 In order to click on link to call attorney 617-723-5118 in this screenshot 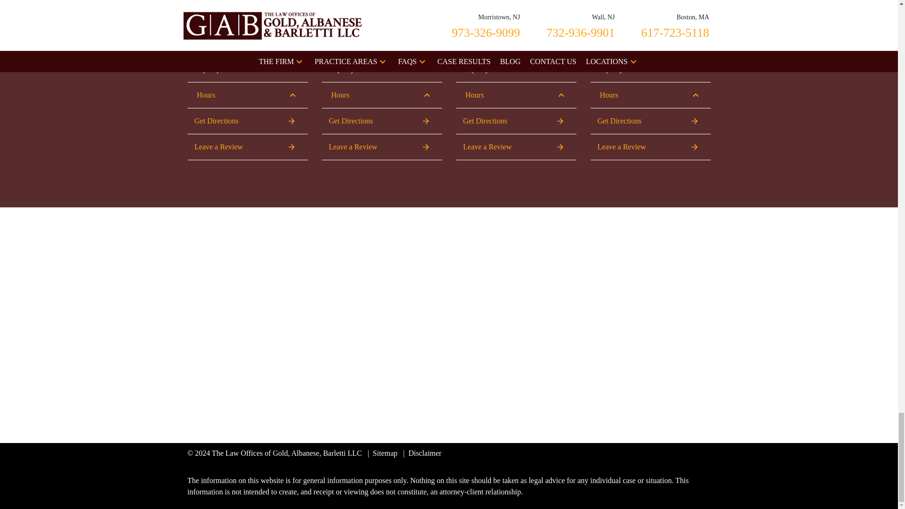, I will do `click(484, 51)`.